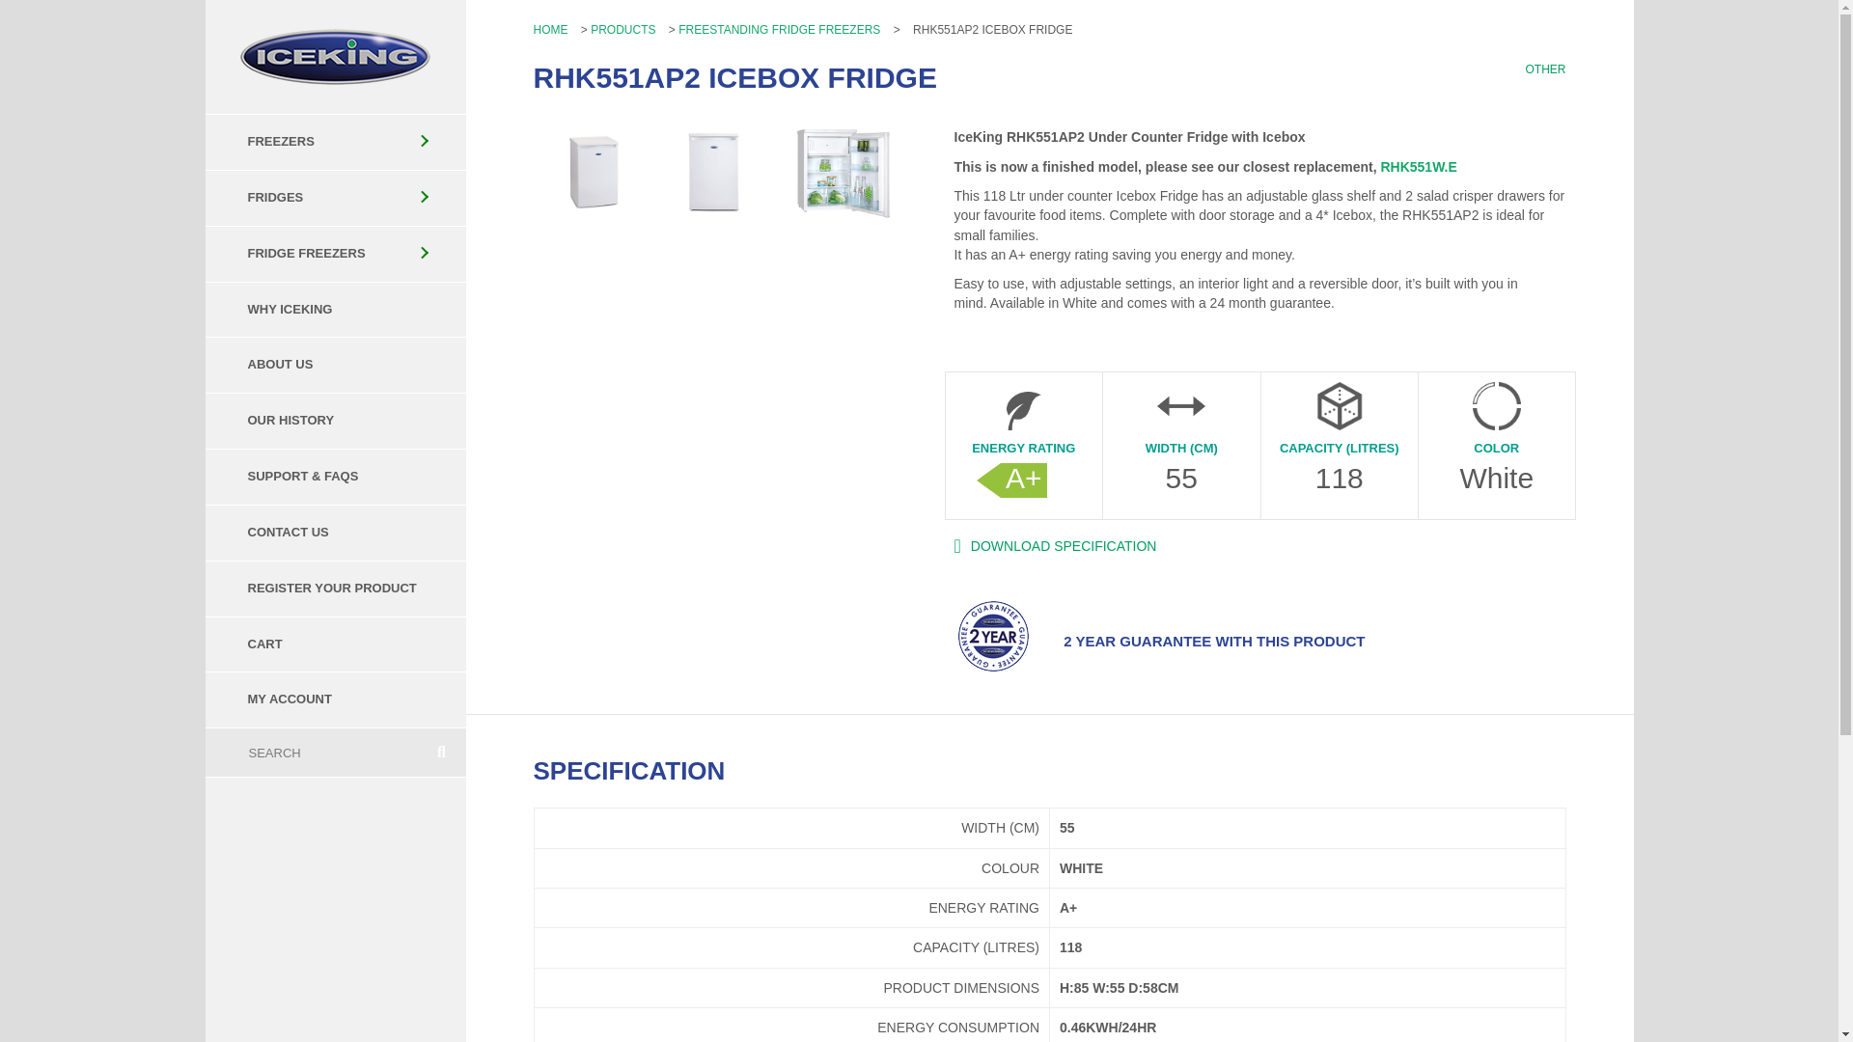 This screenshot has height=1042, width=1853. I want to click on CONTACT US, so click(334, 533).